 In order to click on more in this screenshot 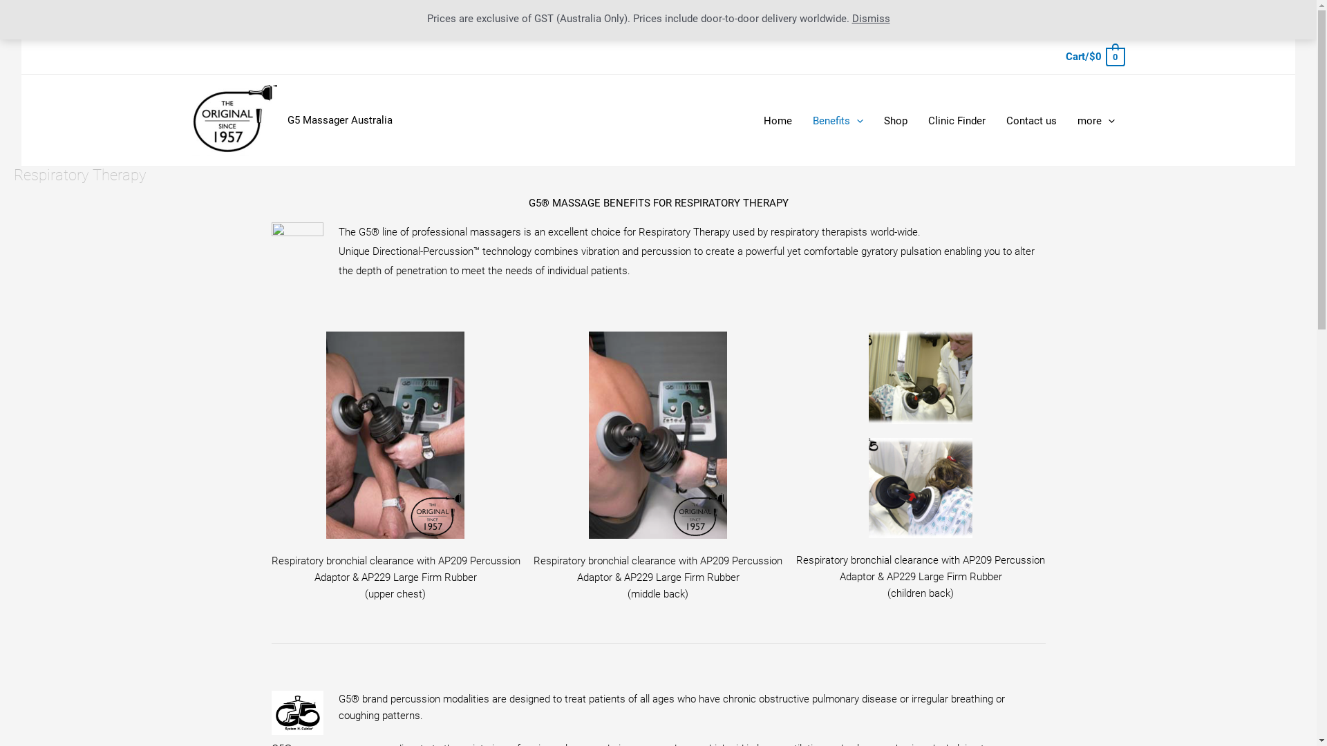, I will do `click(1096, 121)`.